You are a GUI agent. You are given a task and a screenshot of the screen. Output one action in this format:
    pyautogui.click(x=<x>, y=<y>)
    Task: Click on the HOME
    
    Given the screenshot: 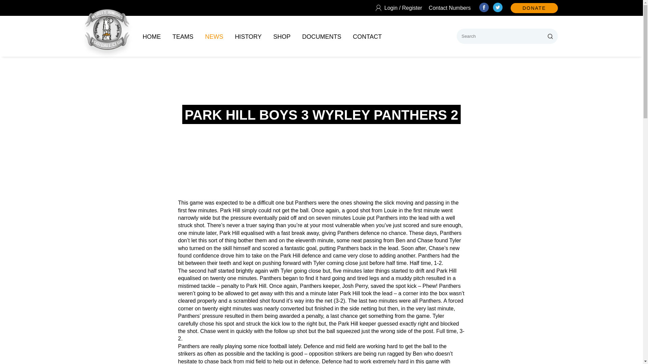 What is the action you would take?
    pyautogui.click(x=152, y=36)
    